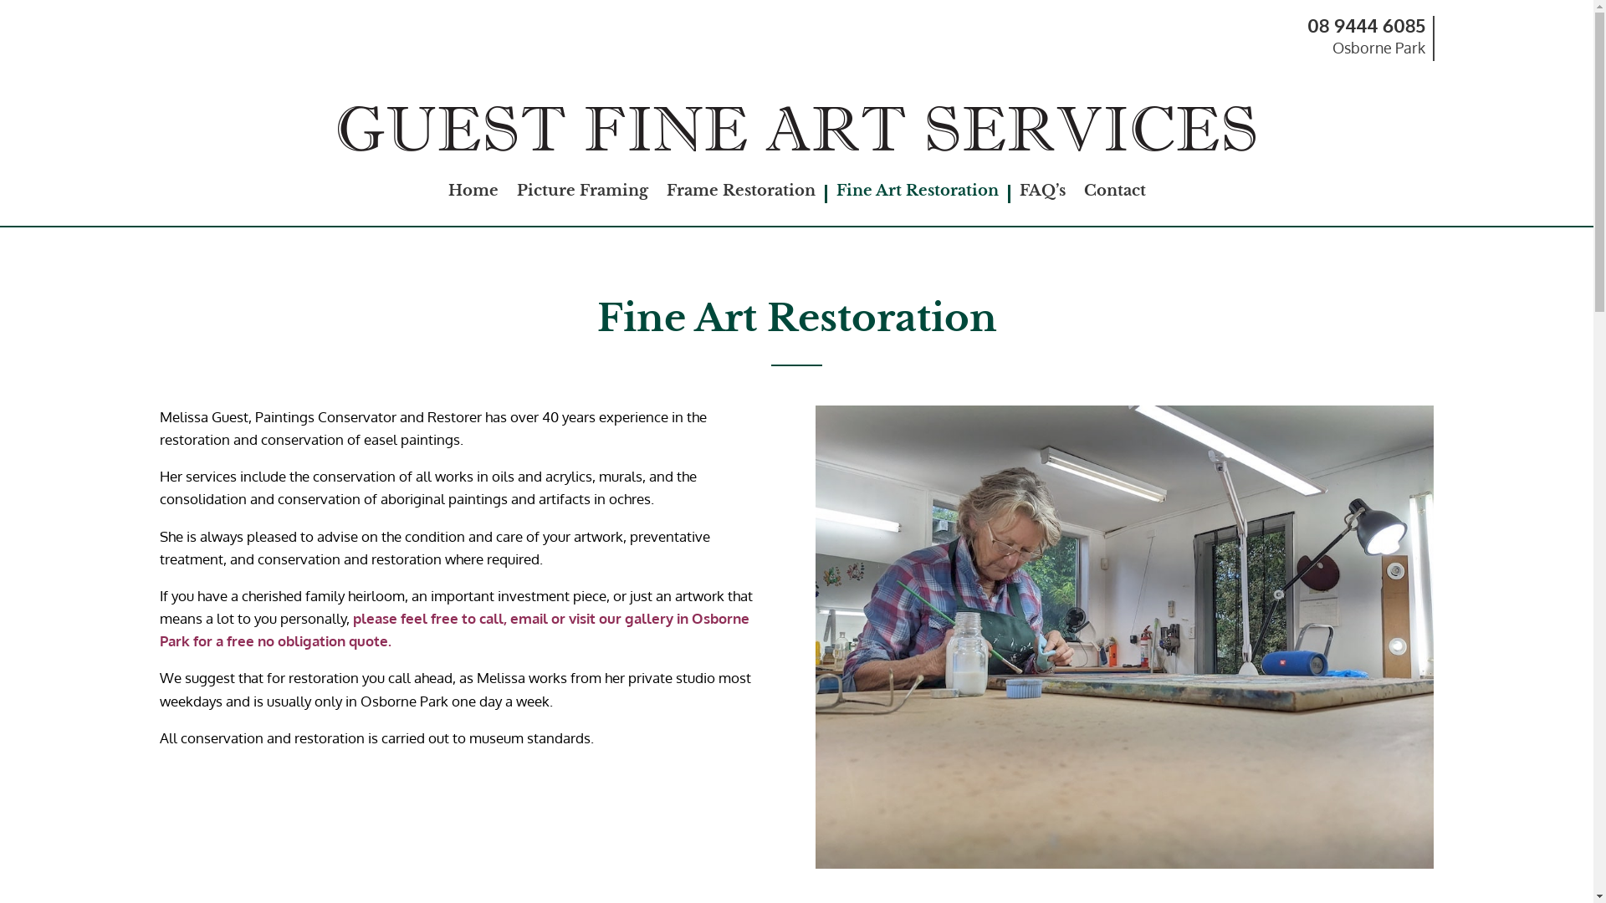 The image size is (1606, 903). Describe the element at coordinates (918, 194) in the screenshot. I see `Fine Art Restoration` at that location.